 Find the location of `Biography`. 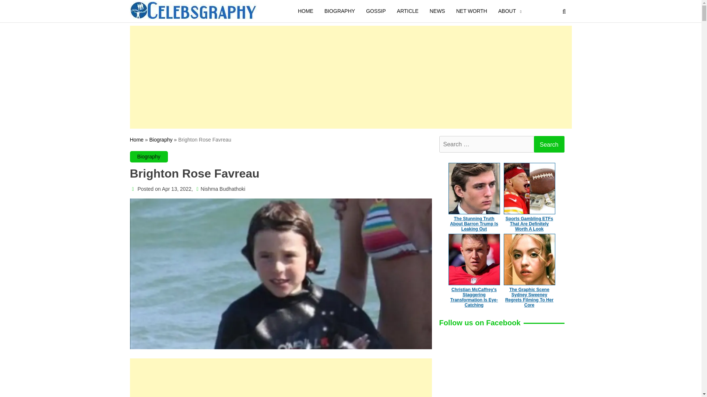

Biography is located at coordinates (148, 156).